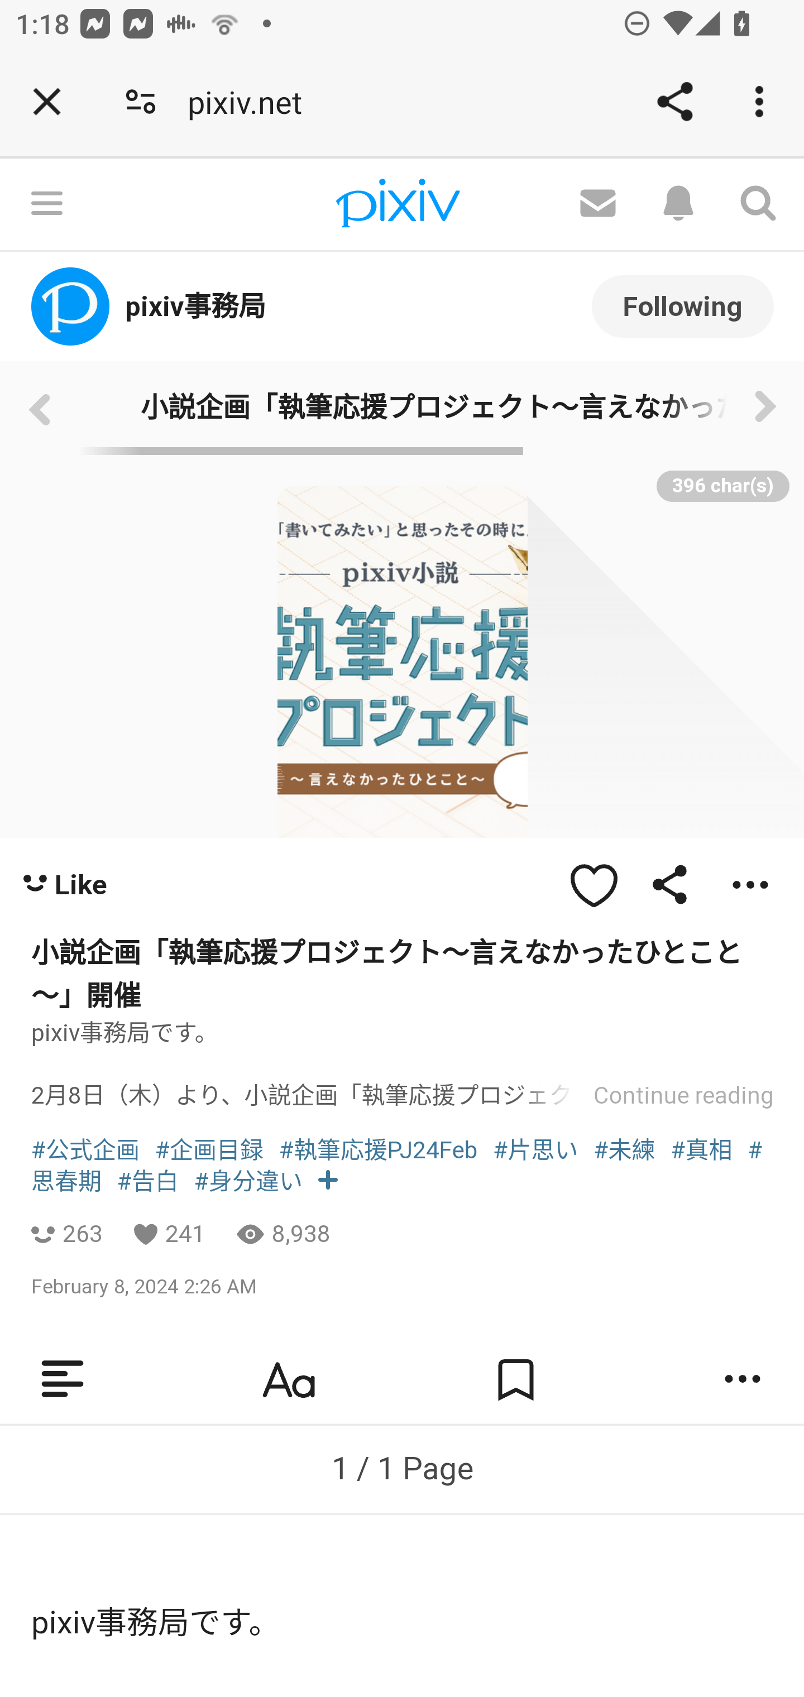 Image resolution: width=804 pixels, height=1697 pixels. I want to click on #思春期 # 思春期, so click(398, 1166).